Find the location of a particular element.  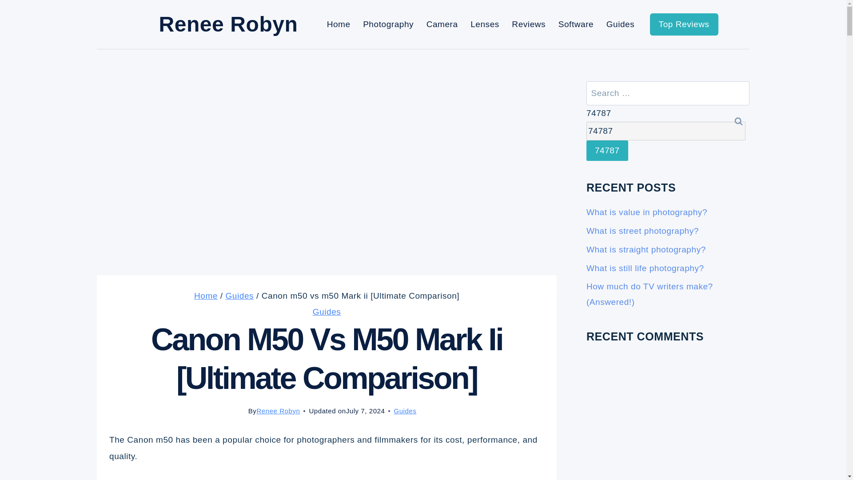

Reviews is located at coordinates (529, 24).